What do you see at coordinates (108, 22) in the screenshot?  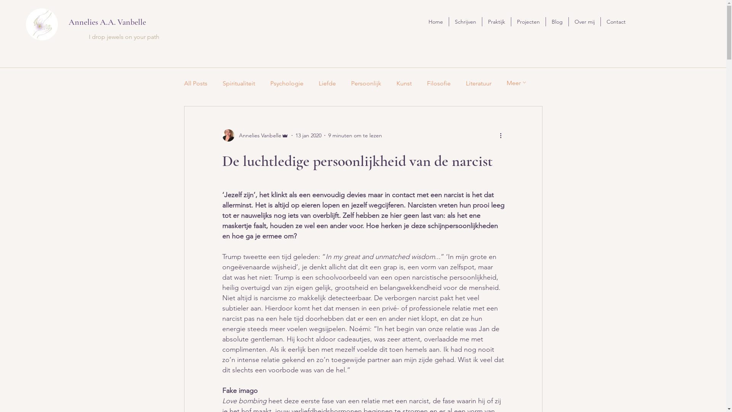 I see `Annelies A.A. Vanbelle` at bounding box center [108, 22].